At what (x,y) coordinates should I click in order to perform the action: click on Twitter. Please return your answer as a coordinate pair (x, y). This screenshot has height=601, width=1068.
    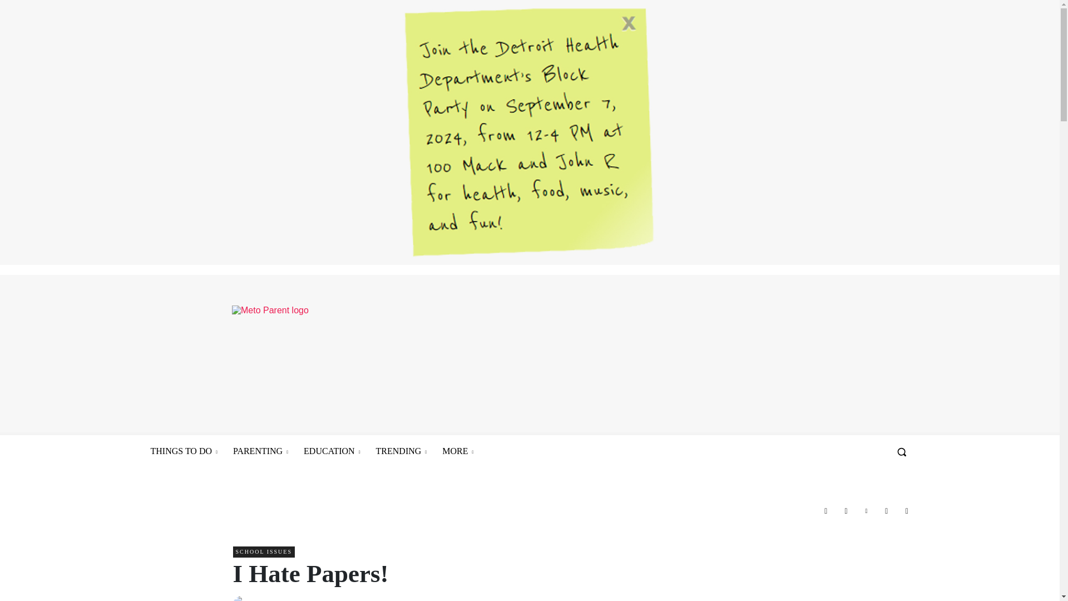
    Looking at the image, I should click on (887, 511).